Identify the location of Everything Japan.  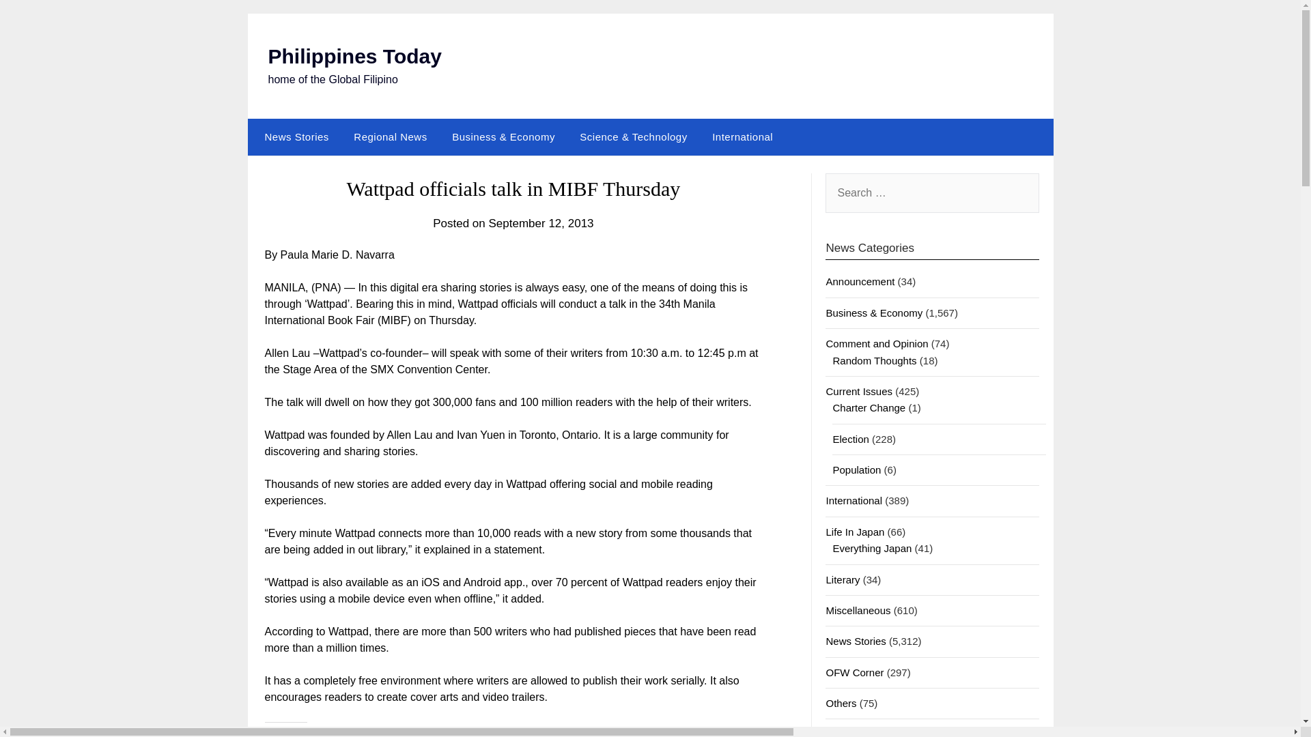
(871, 548).